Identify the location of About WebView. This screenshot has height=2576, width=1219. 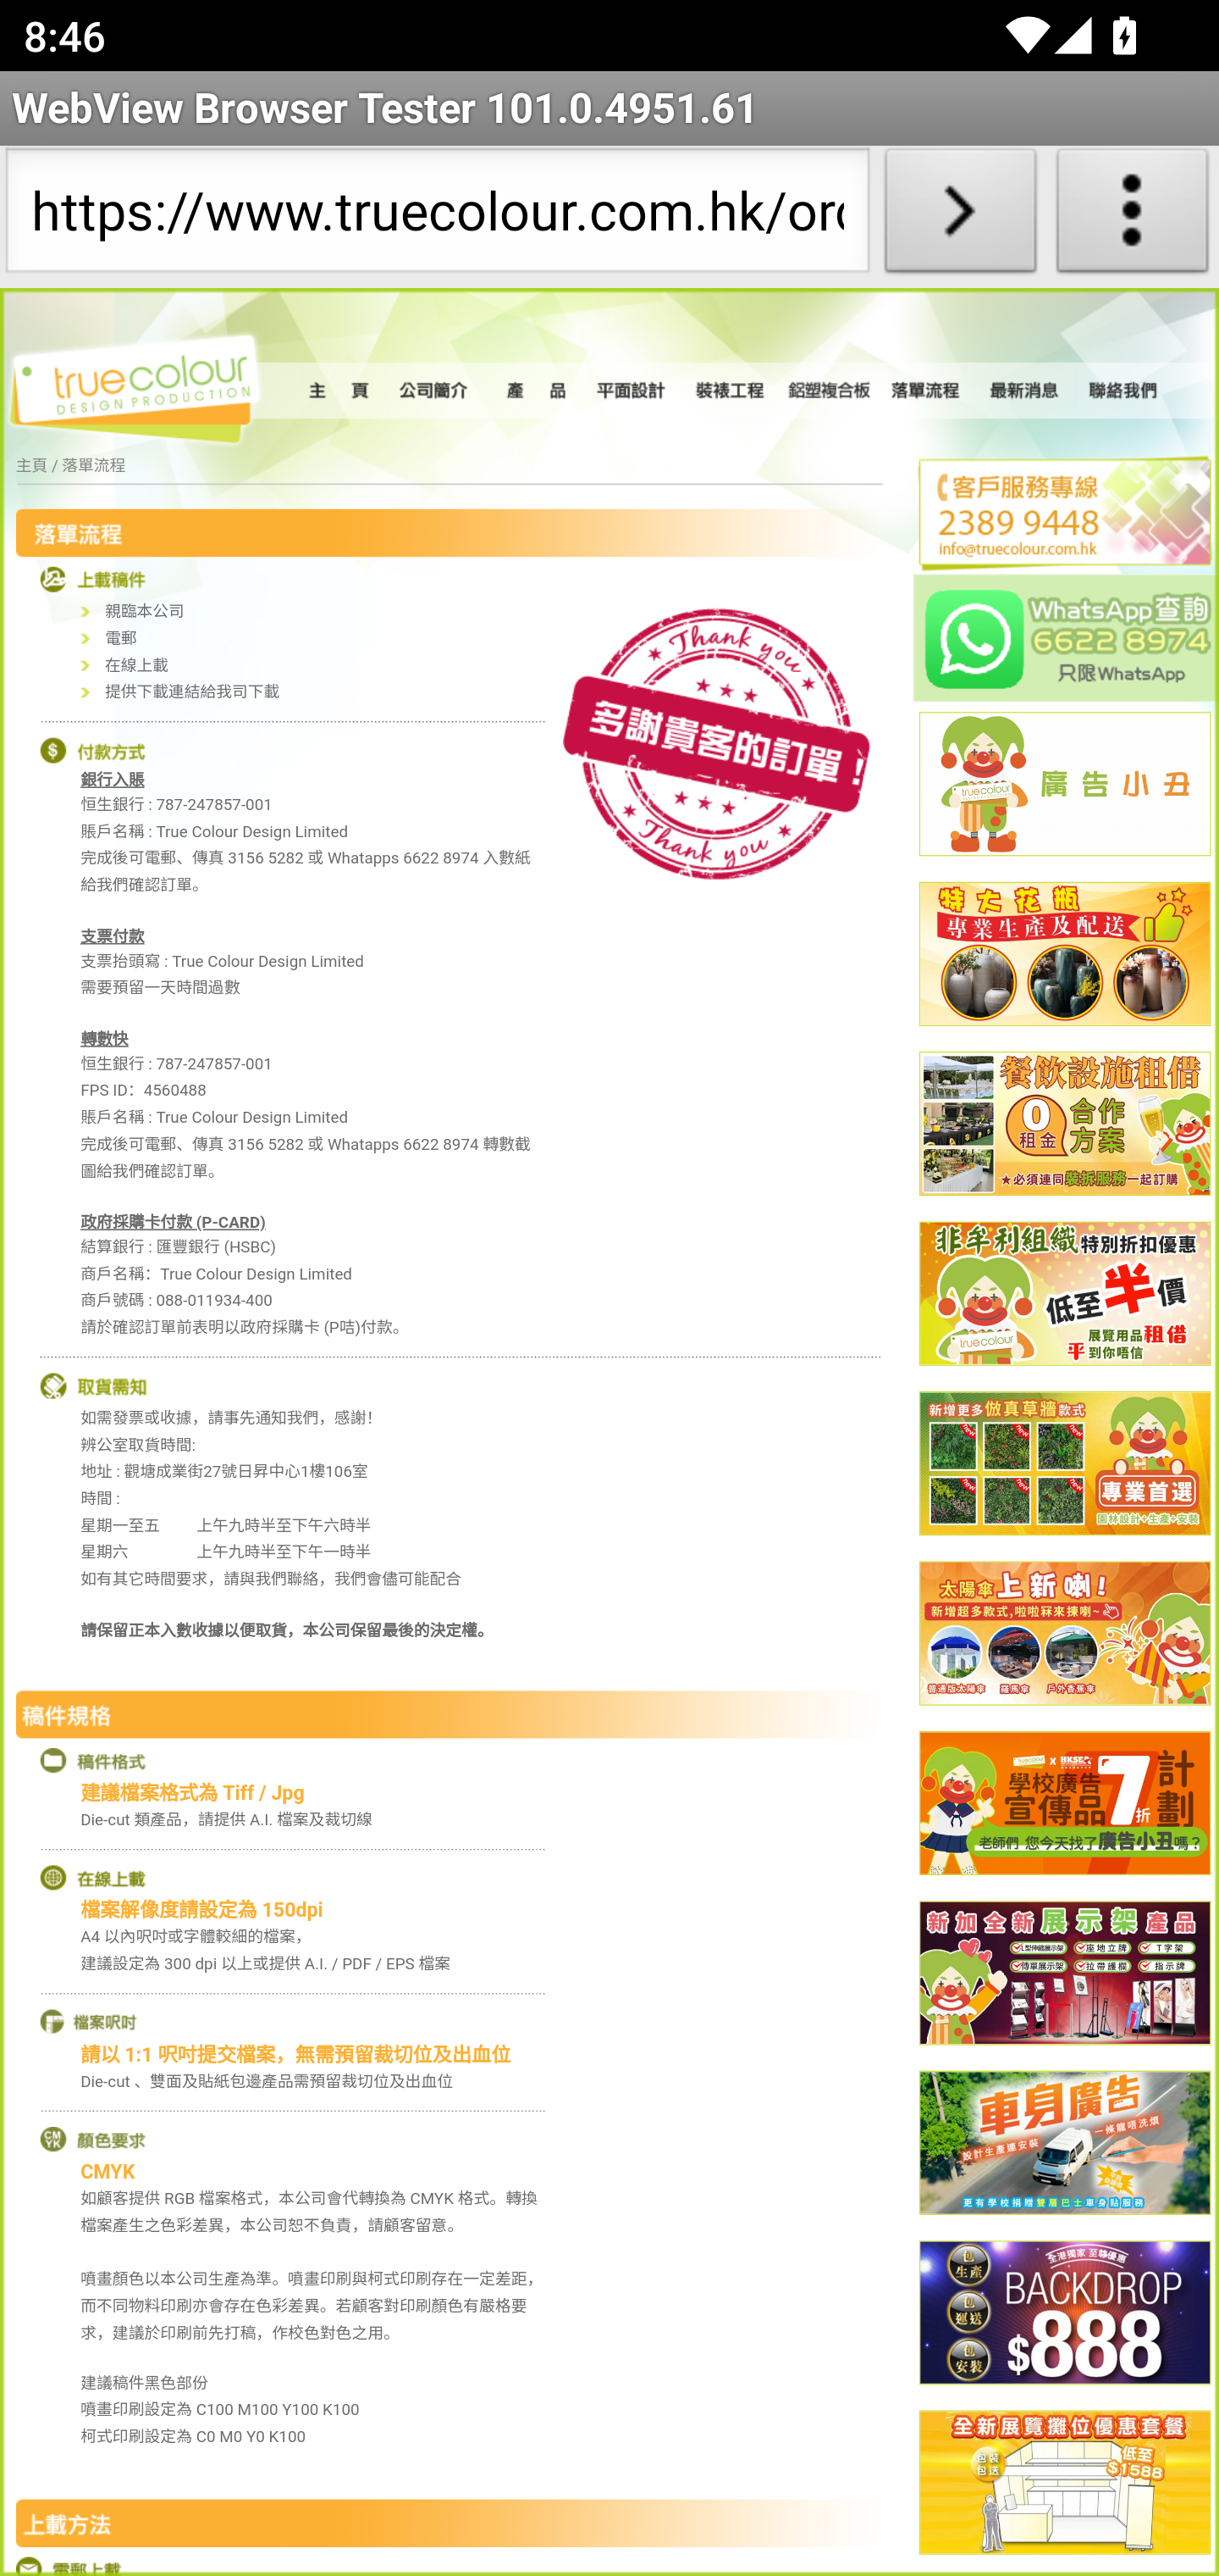
(1133, 217).